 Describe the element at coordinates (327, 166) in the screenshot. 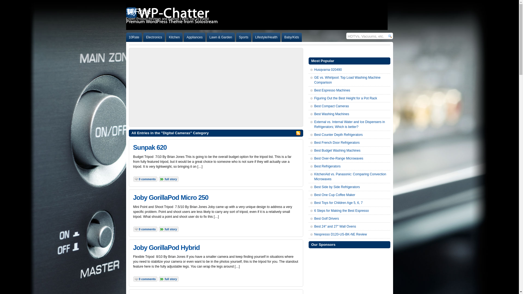

I see `Best Refrigerators` at that location.